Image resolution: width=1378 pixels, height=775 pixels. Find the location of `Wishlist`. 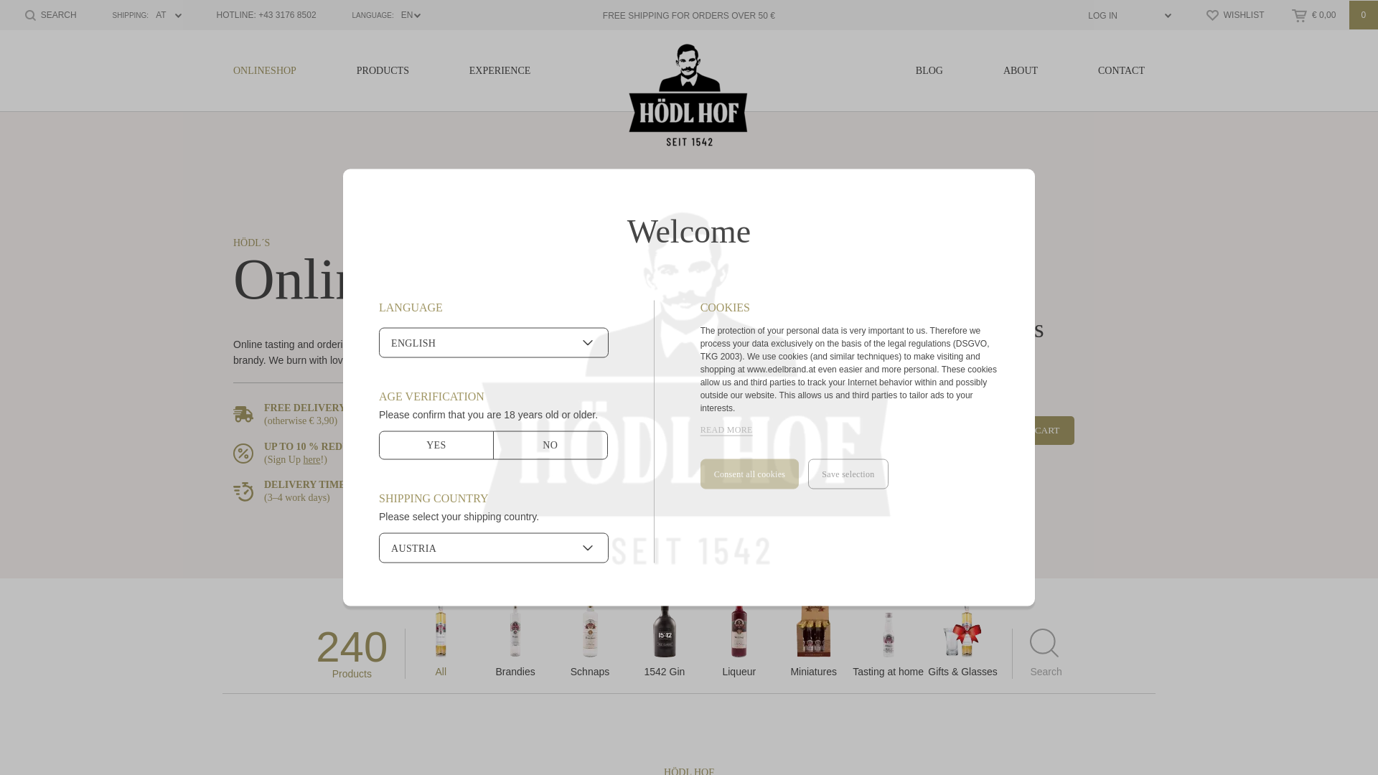

Wishlist is located at coordinates (1234, 14).